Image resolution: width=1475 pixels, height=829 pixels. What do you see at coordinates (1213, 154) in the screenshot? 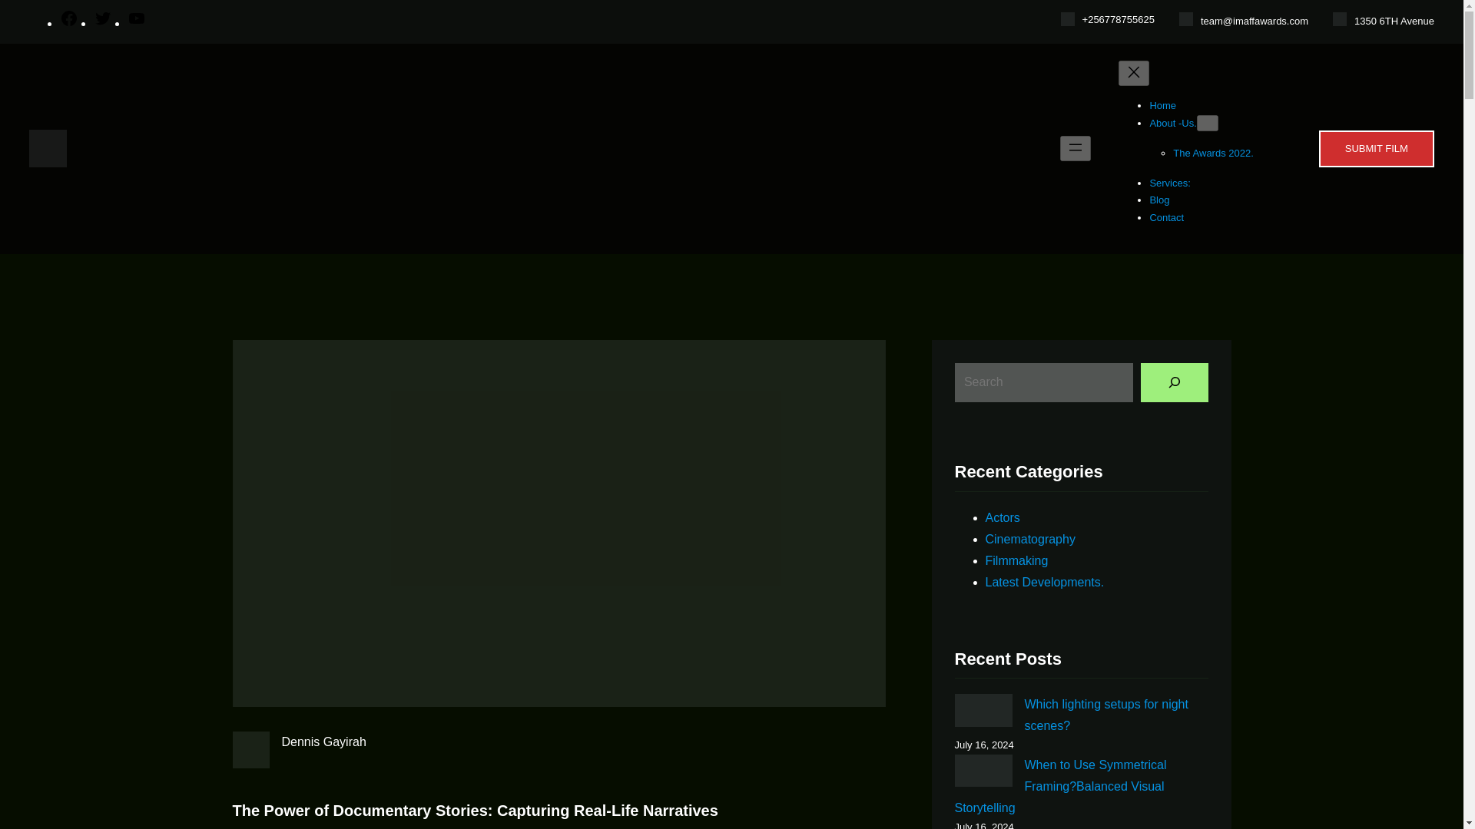
I see `The Awards 2022.` at bounding box center [1213, 154].